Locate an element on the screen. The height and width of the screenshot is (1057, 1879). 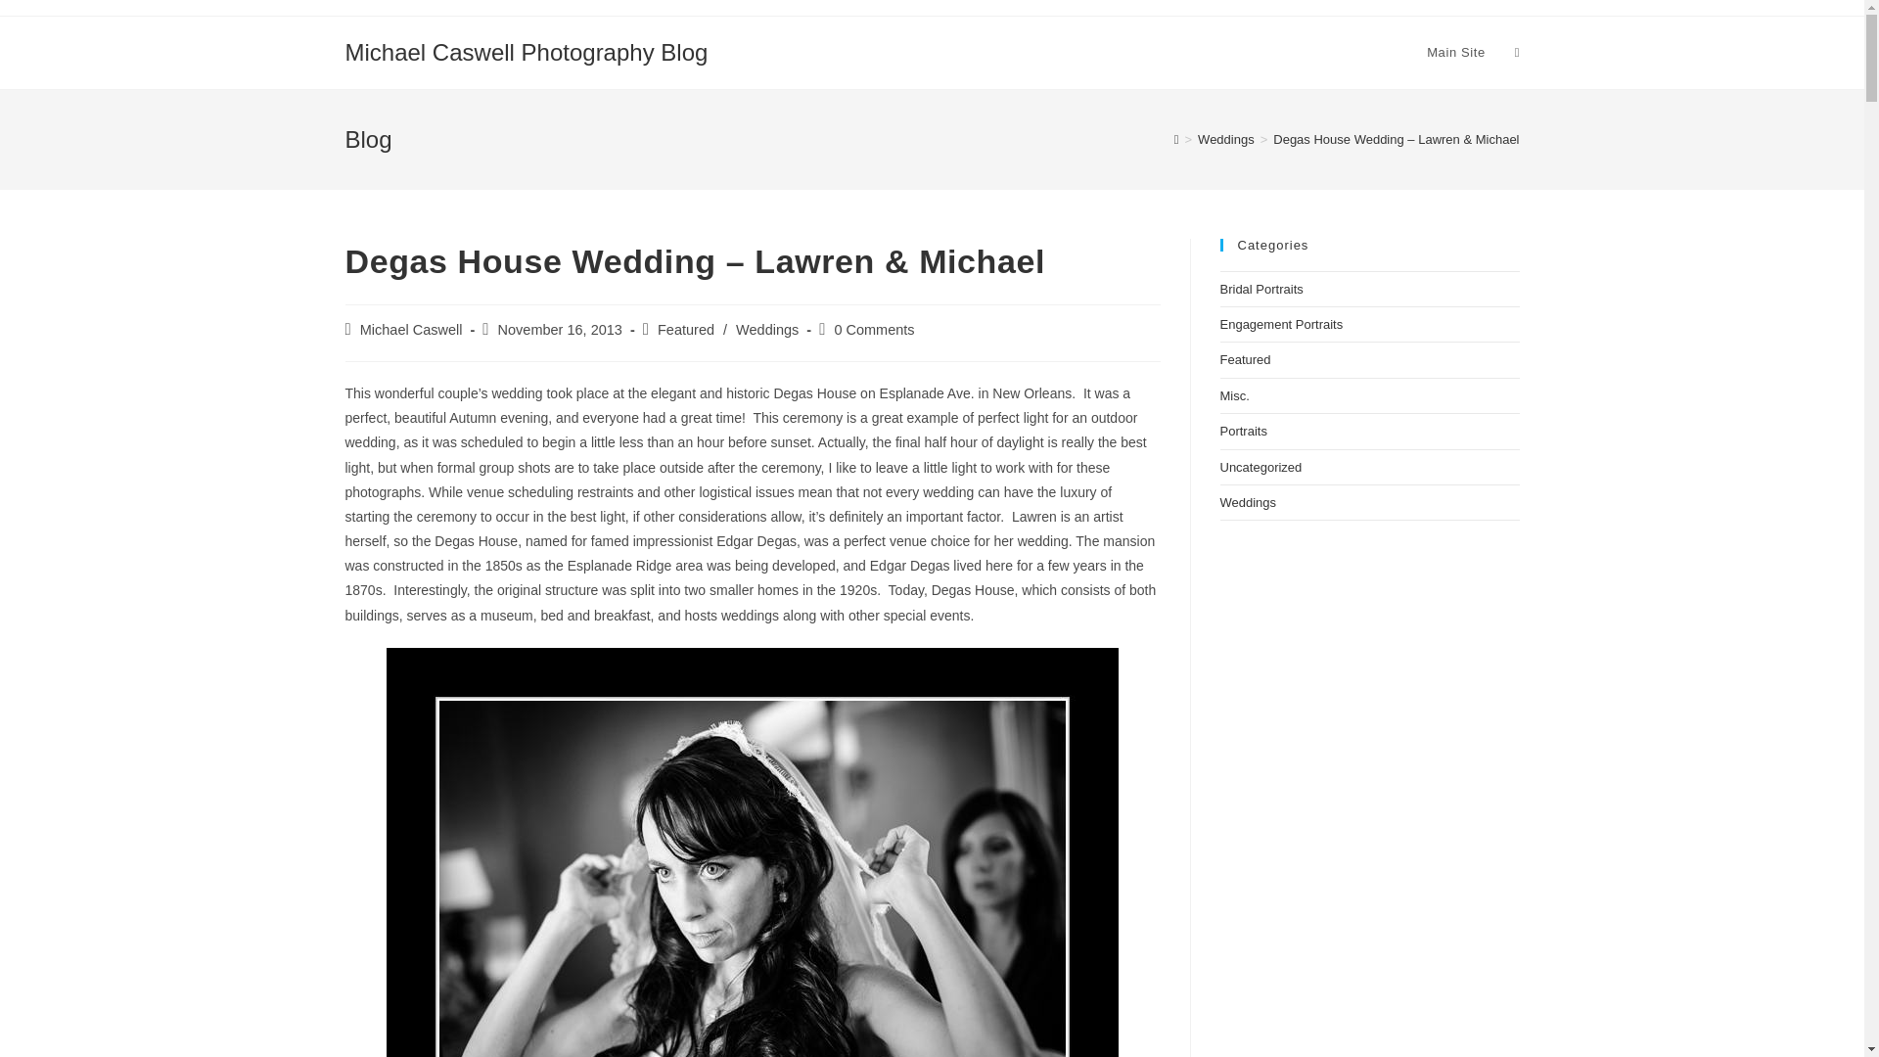
Misc. is located at coordinates (1234, 395).